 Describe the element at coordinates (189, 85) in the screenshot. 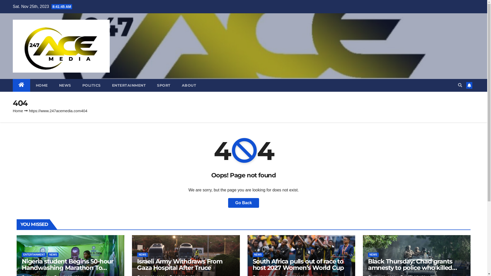

I see `ABOUT` at that location.